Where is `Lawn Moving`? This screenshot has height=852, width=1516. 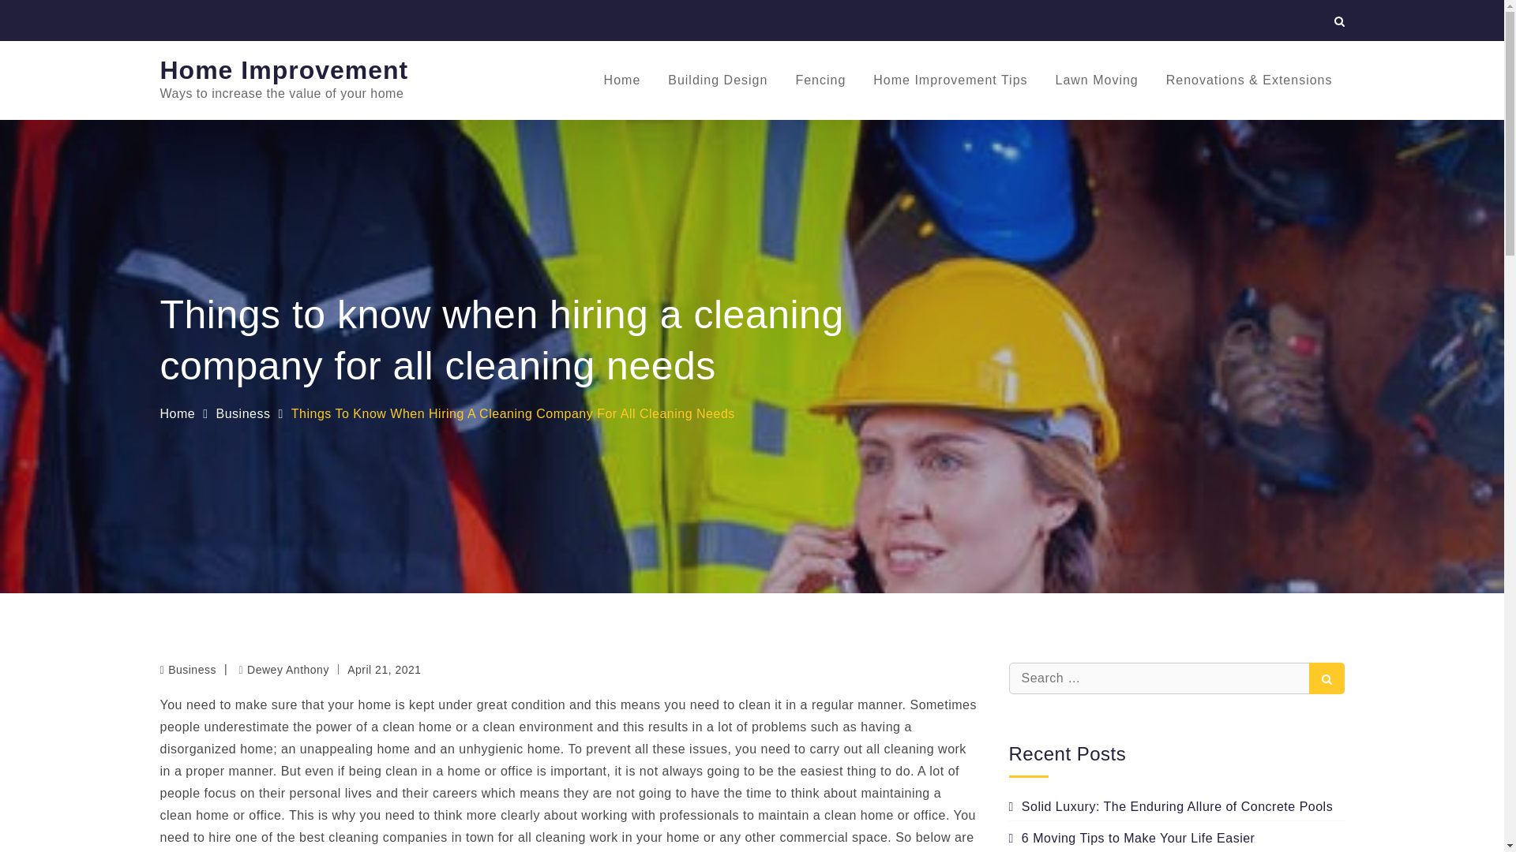
Lawn Moving is located at coordinates (1096, 80).